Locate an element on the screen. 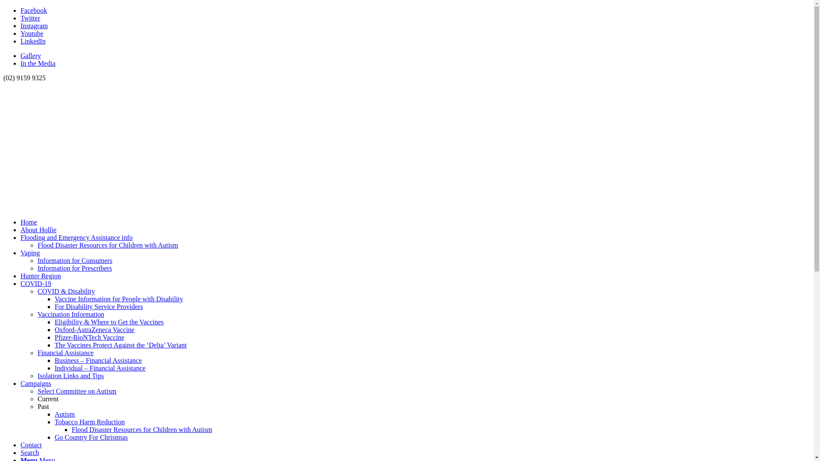  For Disability Service Providers is located at coordinates (99, 306).